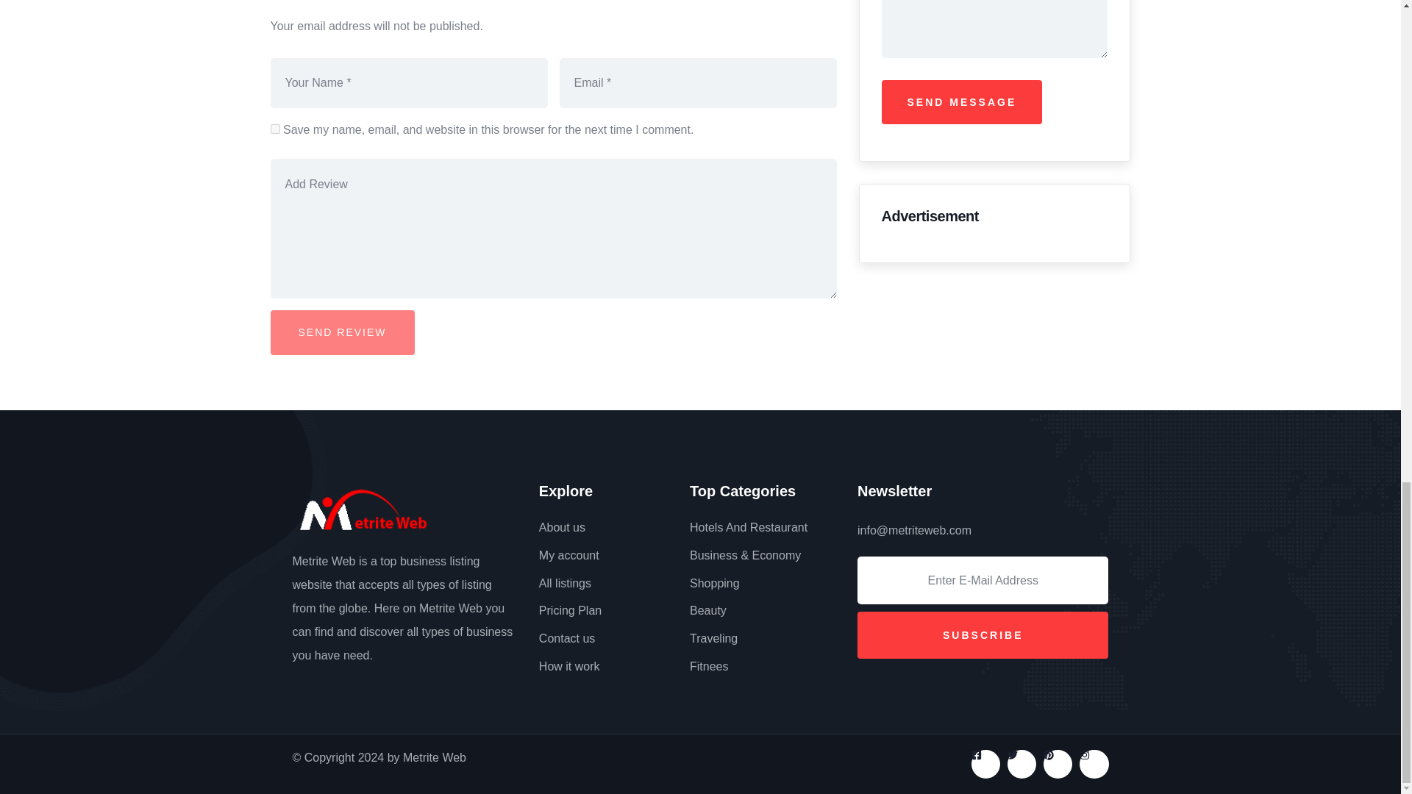  What do you see at coordinates (332, 509) in the screenshot?
I see `Home` at bounding box center [332, 509].